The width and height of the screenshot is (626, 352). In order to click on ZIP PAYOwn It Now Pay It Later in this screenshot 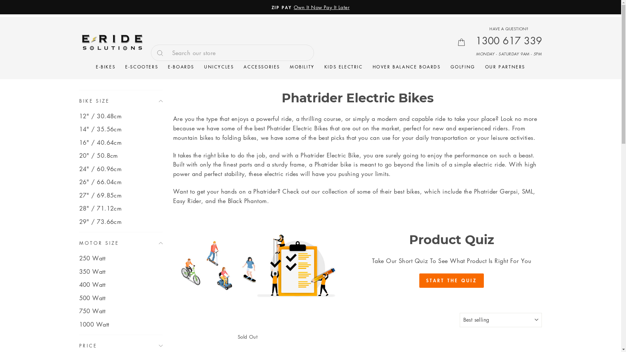, I will do `click(311, 7)`.